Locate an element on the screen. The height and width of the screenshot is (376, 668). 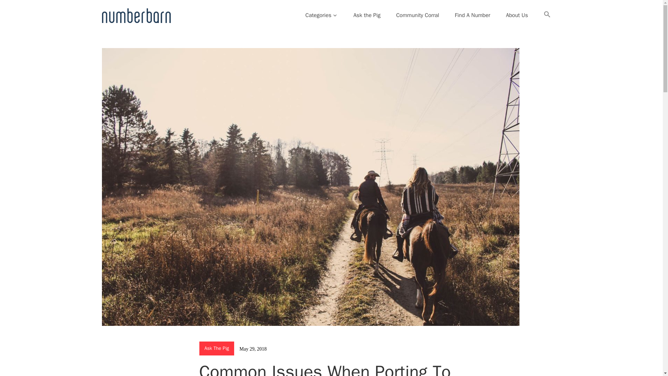
Ask The Pig is located at coordinates (216, 348).